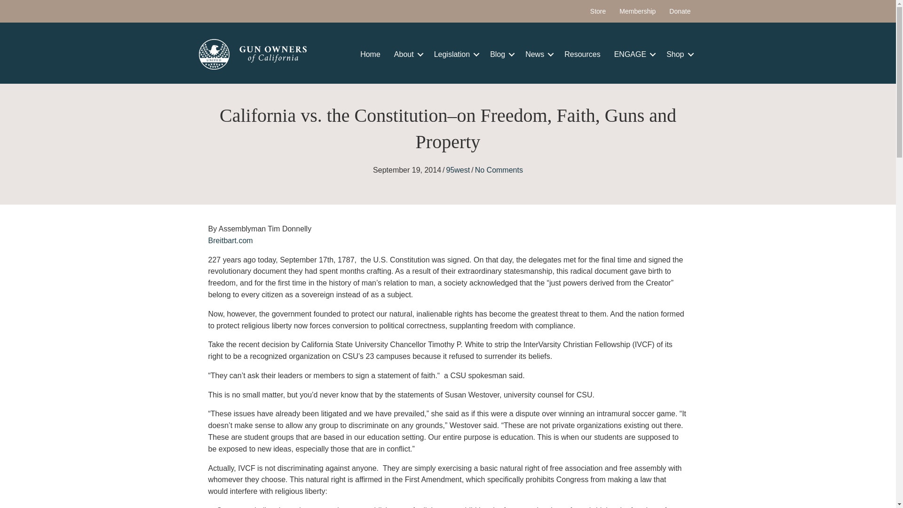  Describe the element at coordinates (637, 11) in the screenshot. I see `Membership` at that location.